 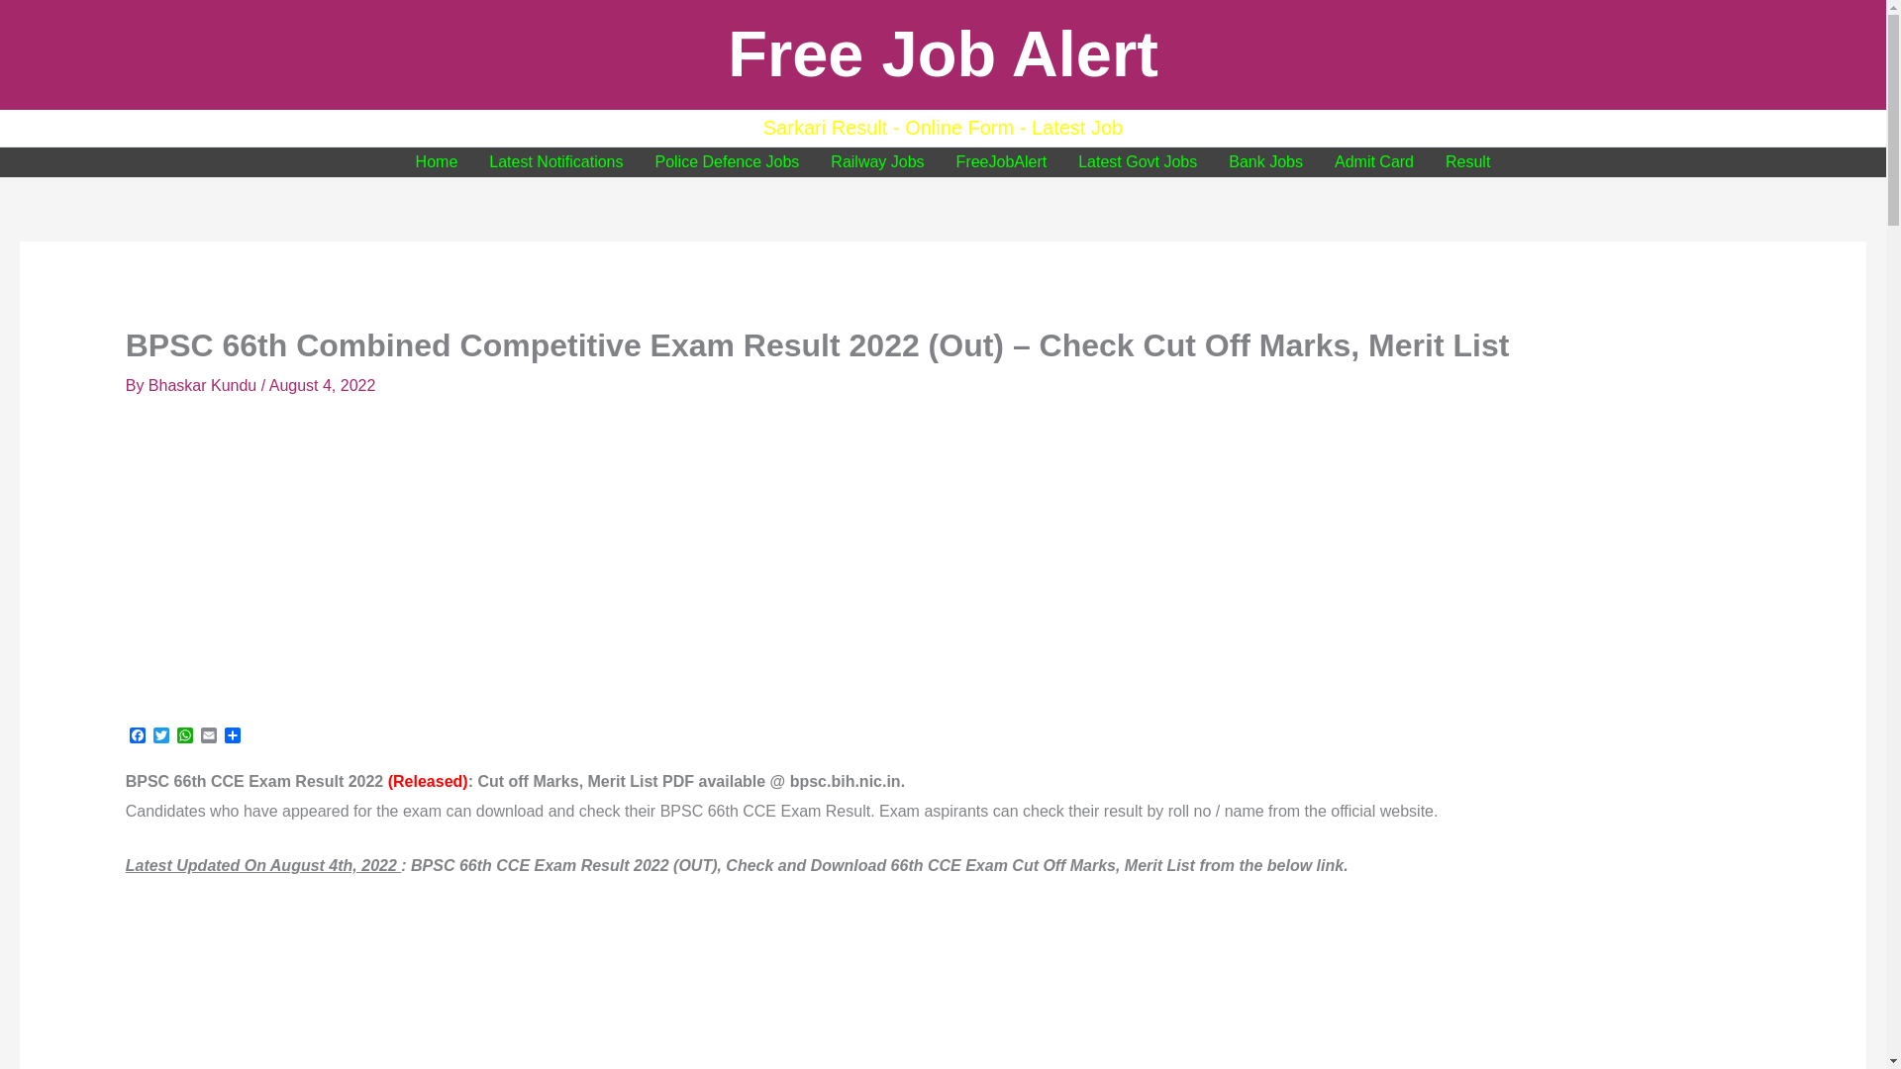 What do you see at coordinates (1374, 162) in the screenshot?
I see `Admit Card` at bounding box center [1374, 162].